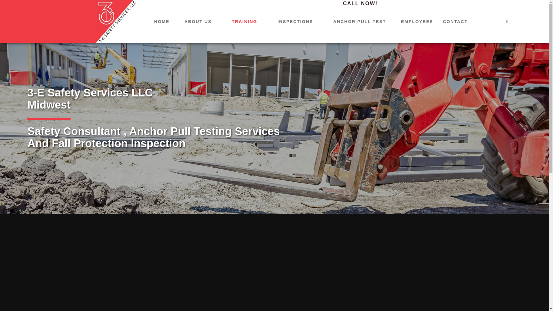  I want to click on INSPECTIONS, so click(295, 22).